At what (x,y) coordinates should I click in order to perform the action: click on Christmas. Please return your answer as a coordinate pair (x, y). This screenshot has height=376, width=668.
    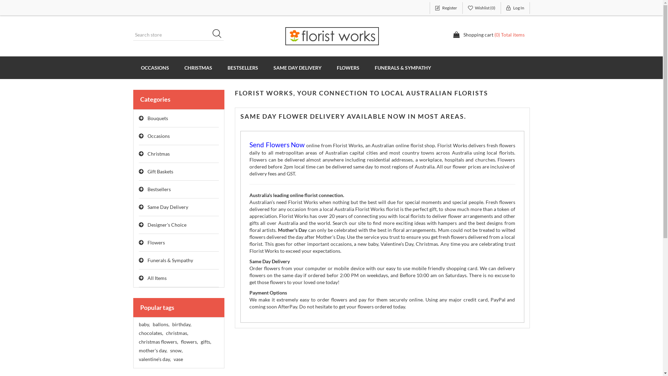
    Looking at the image, I should click on (179, 154).